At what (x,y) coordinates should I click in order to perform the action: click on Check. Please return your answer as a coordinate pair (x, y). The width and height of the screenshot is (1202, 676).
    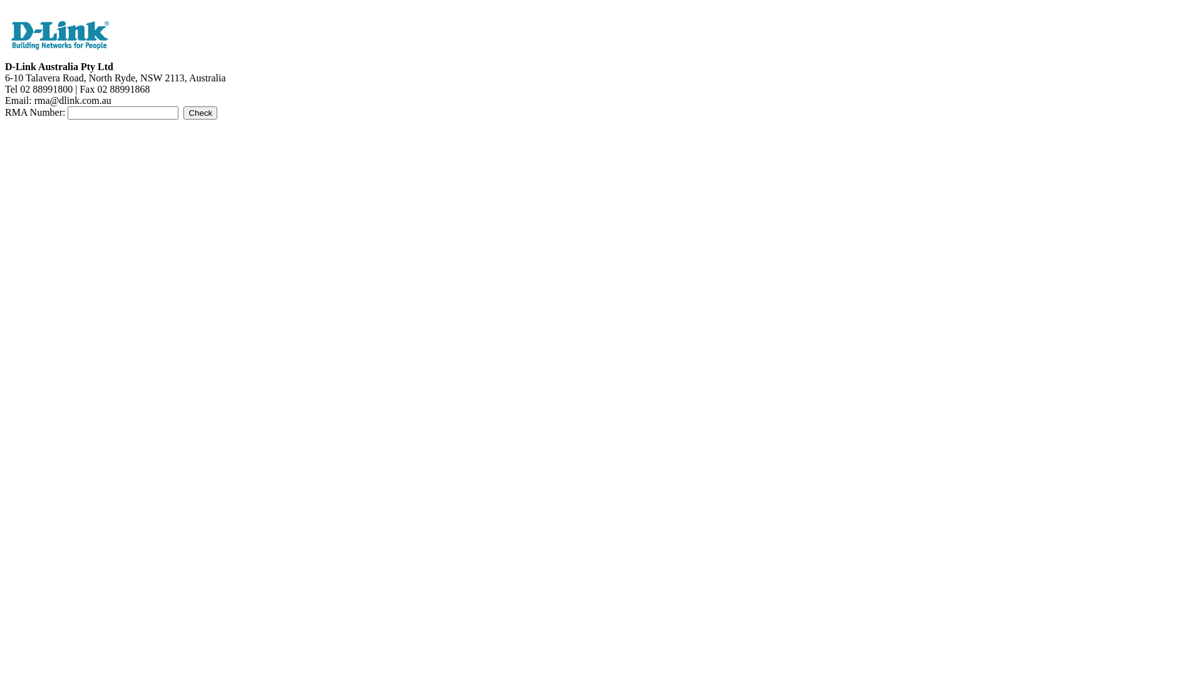
    Looking at the image, I should click on (200, 113).